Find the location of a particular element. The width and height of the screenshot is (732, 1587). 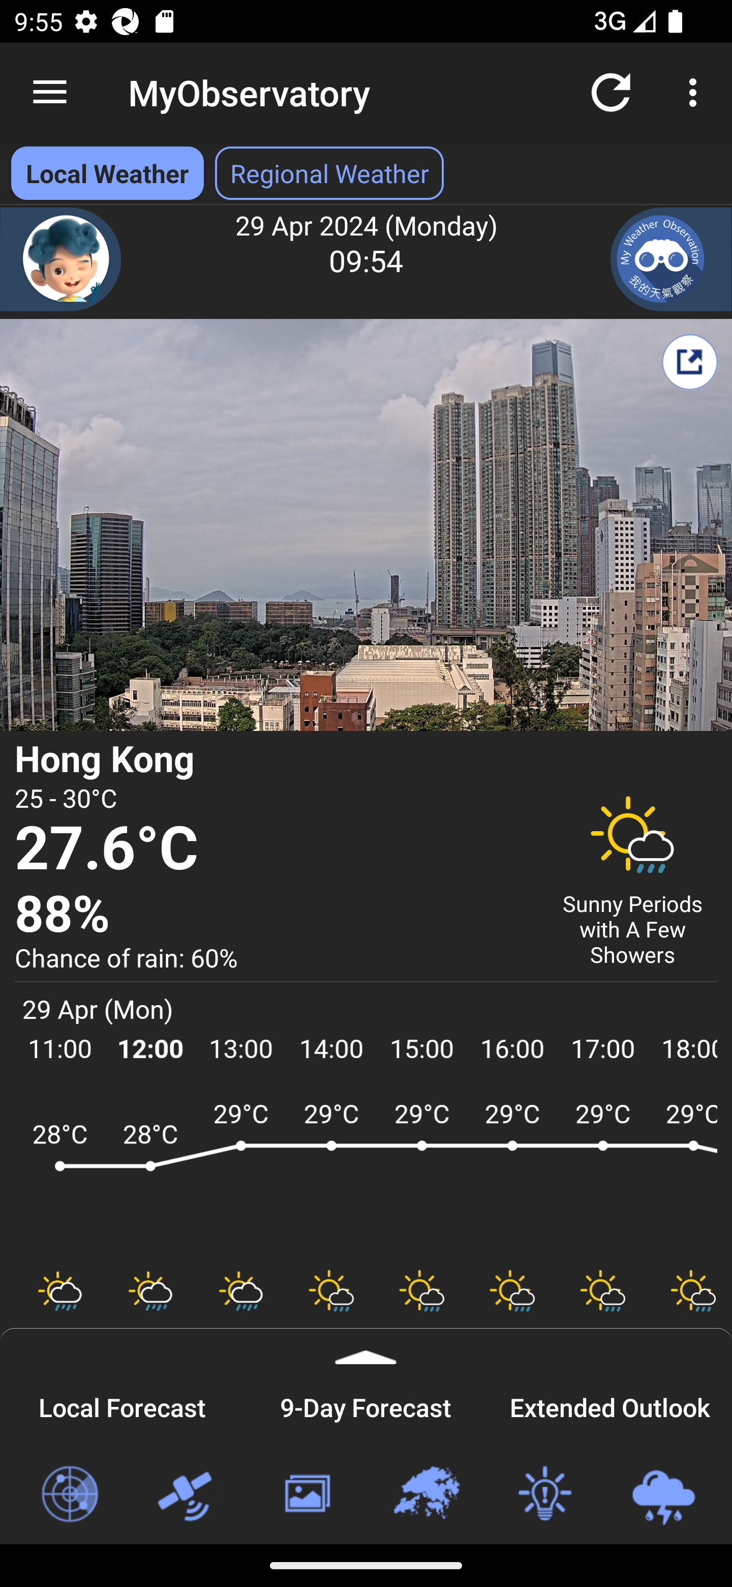

Satellite Images is located at coordinates (188, 1494).